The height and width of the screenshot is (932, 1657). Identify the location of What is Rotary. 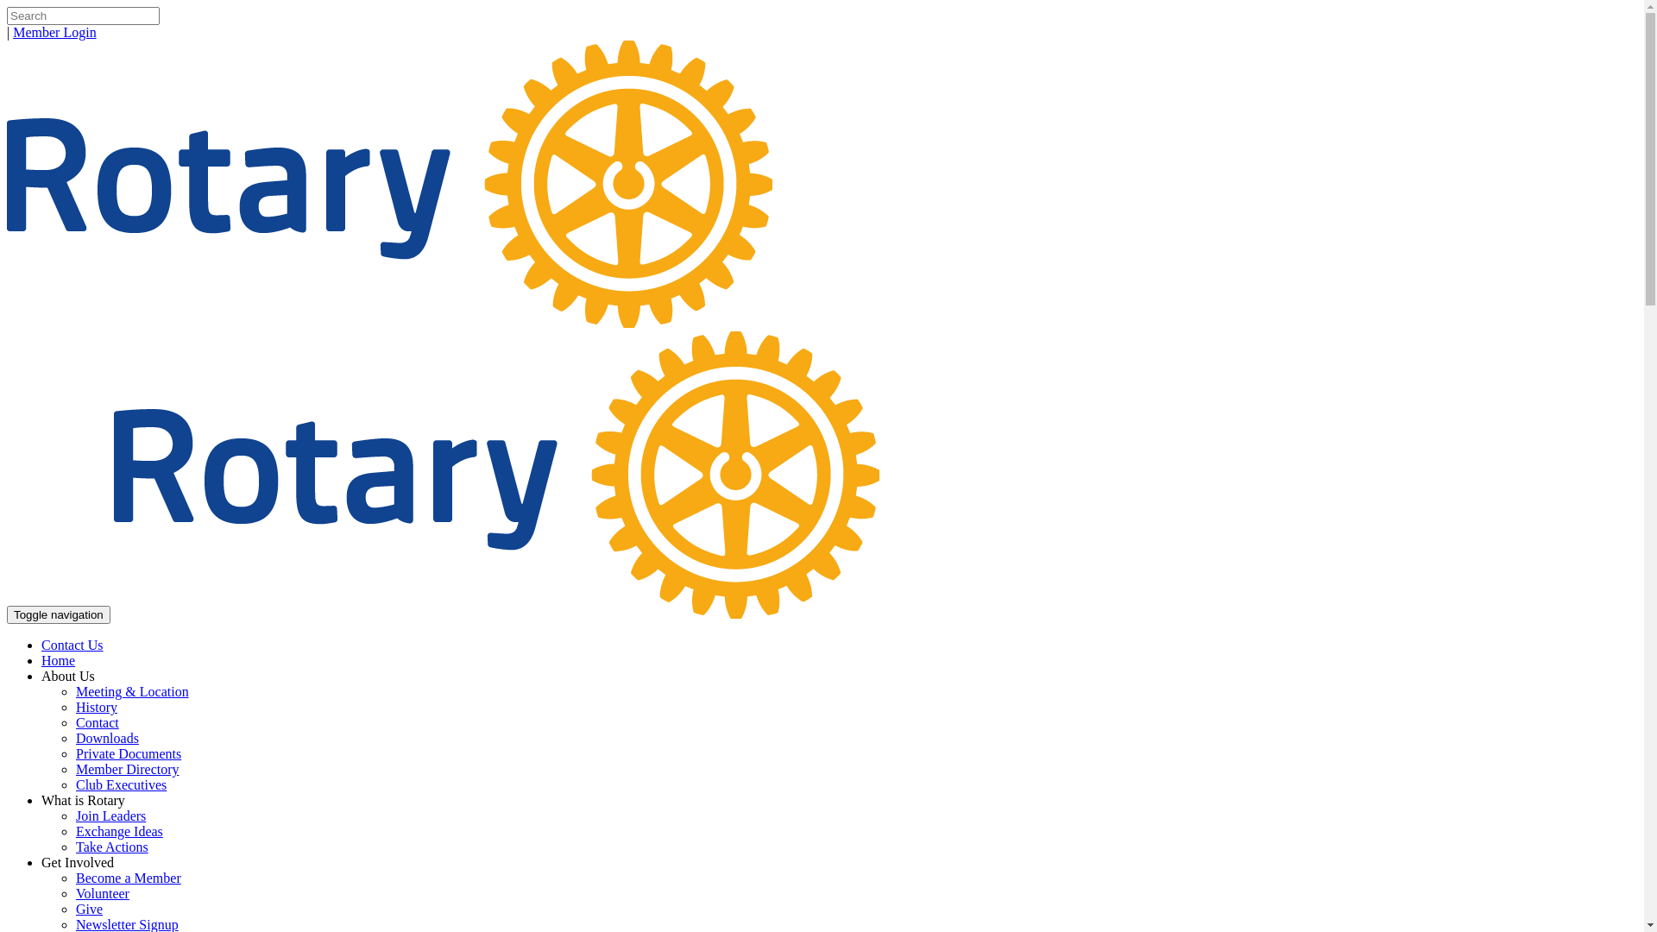
(83, 801).